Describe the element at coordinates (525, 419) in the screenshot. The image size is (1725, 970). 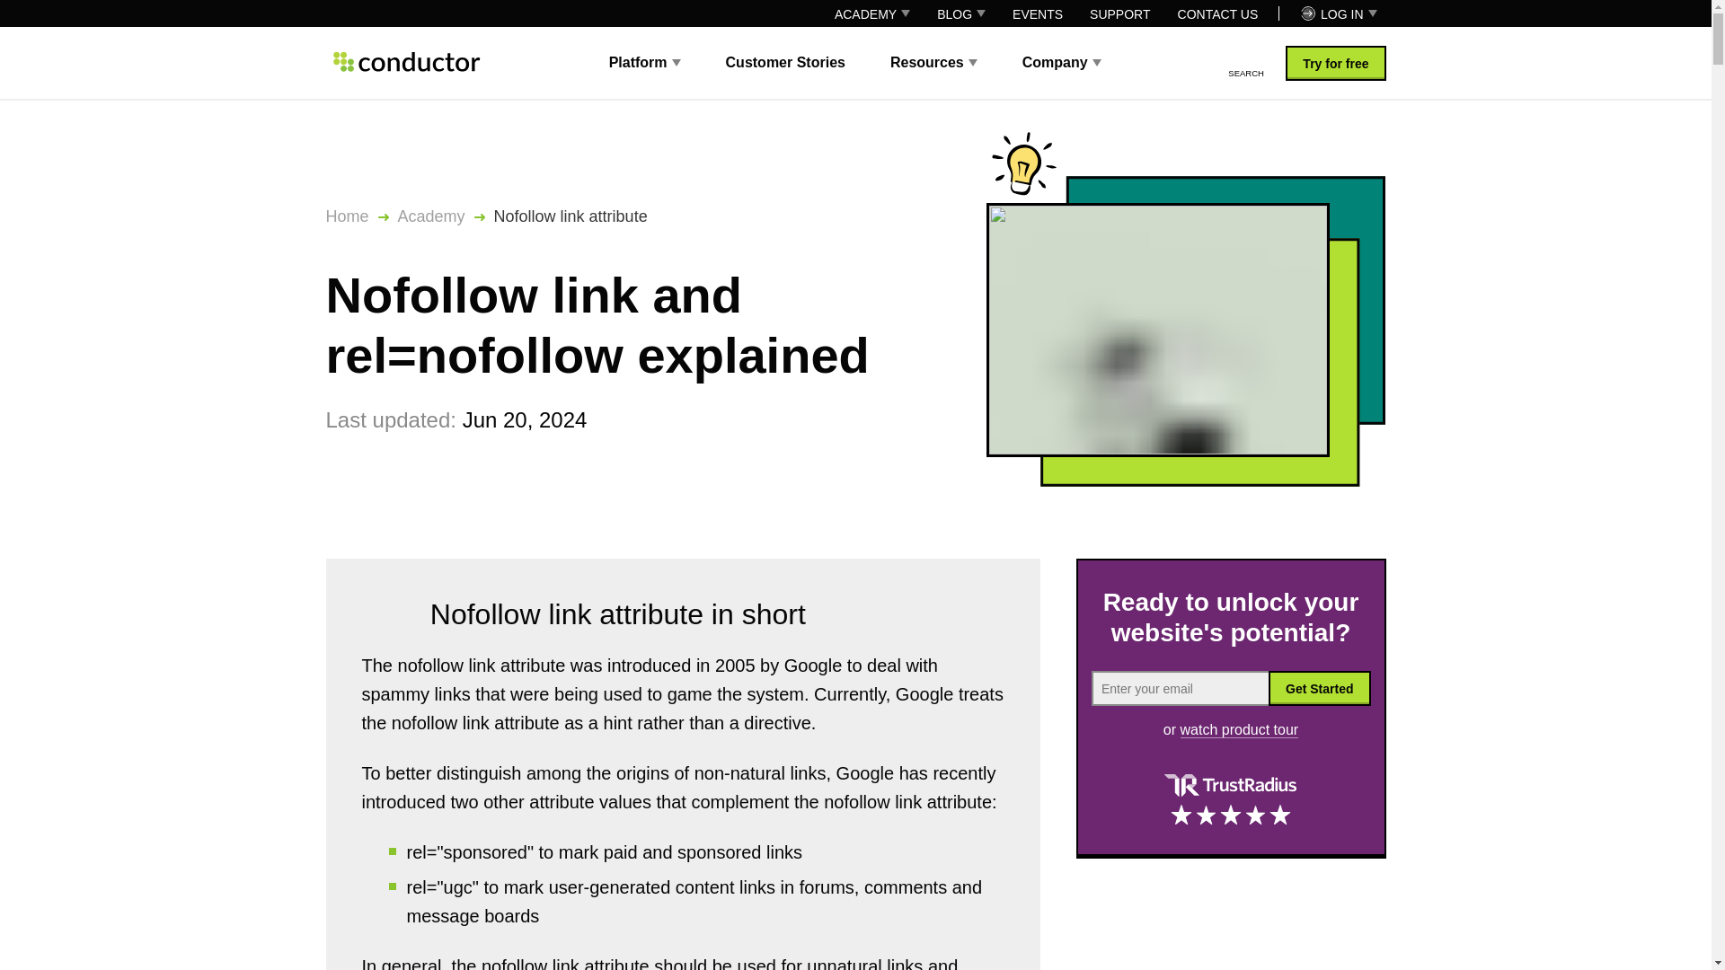
I see `Thu, 20 Jun 2024 11:07:29 GMT` at that location.